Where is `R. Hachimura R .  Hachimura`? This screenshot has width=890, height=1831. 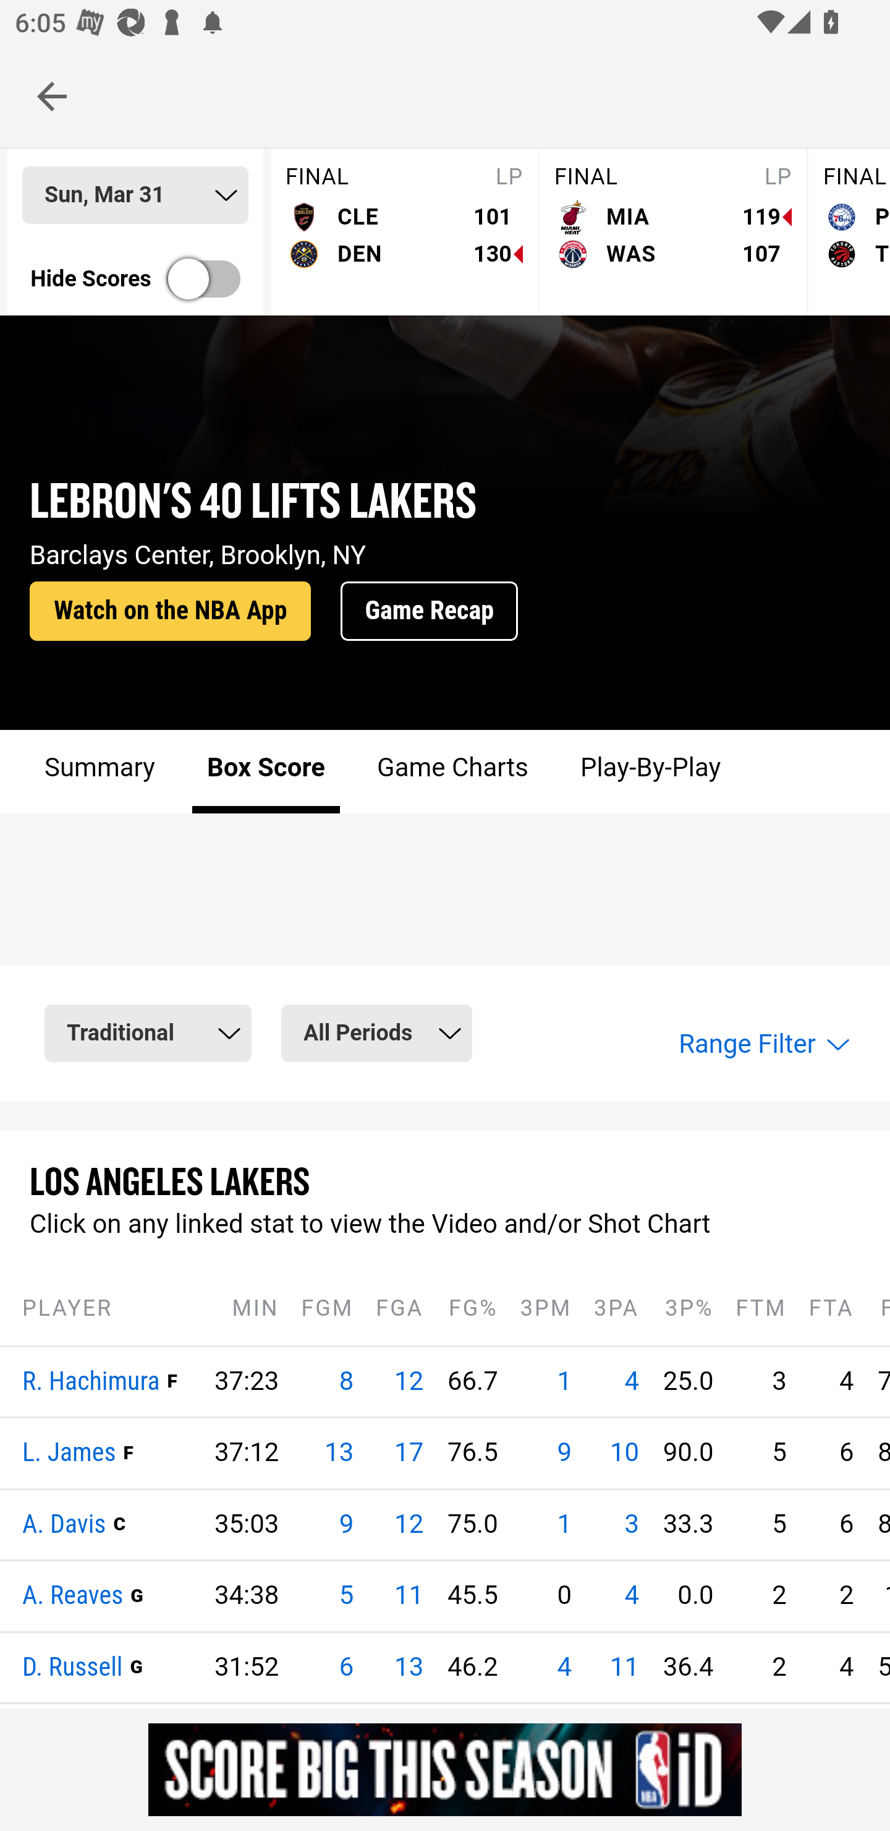 R. Hachimura R .  Hachimura is located at coordinates (91, 1382).